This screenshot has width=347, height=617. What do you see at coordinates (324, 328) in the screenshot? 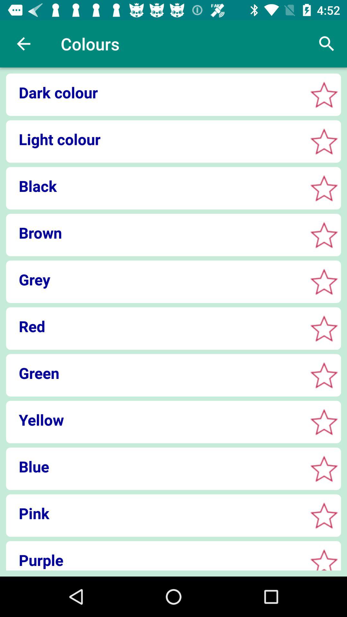
I see `bookmark` at bounding box center [324, 328].